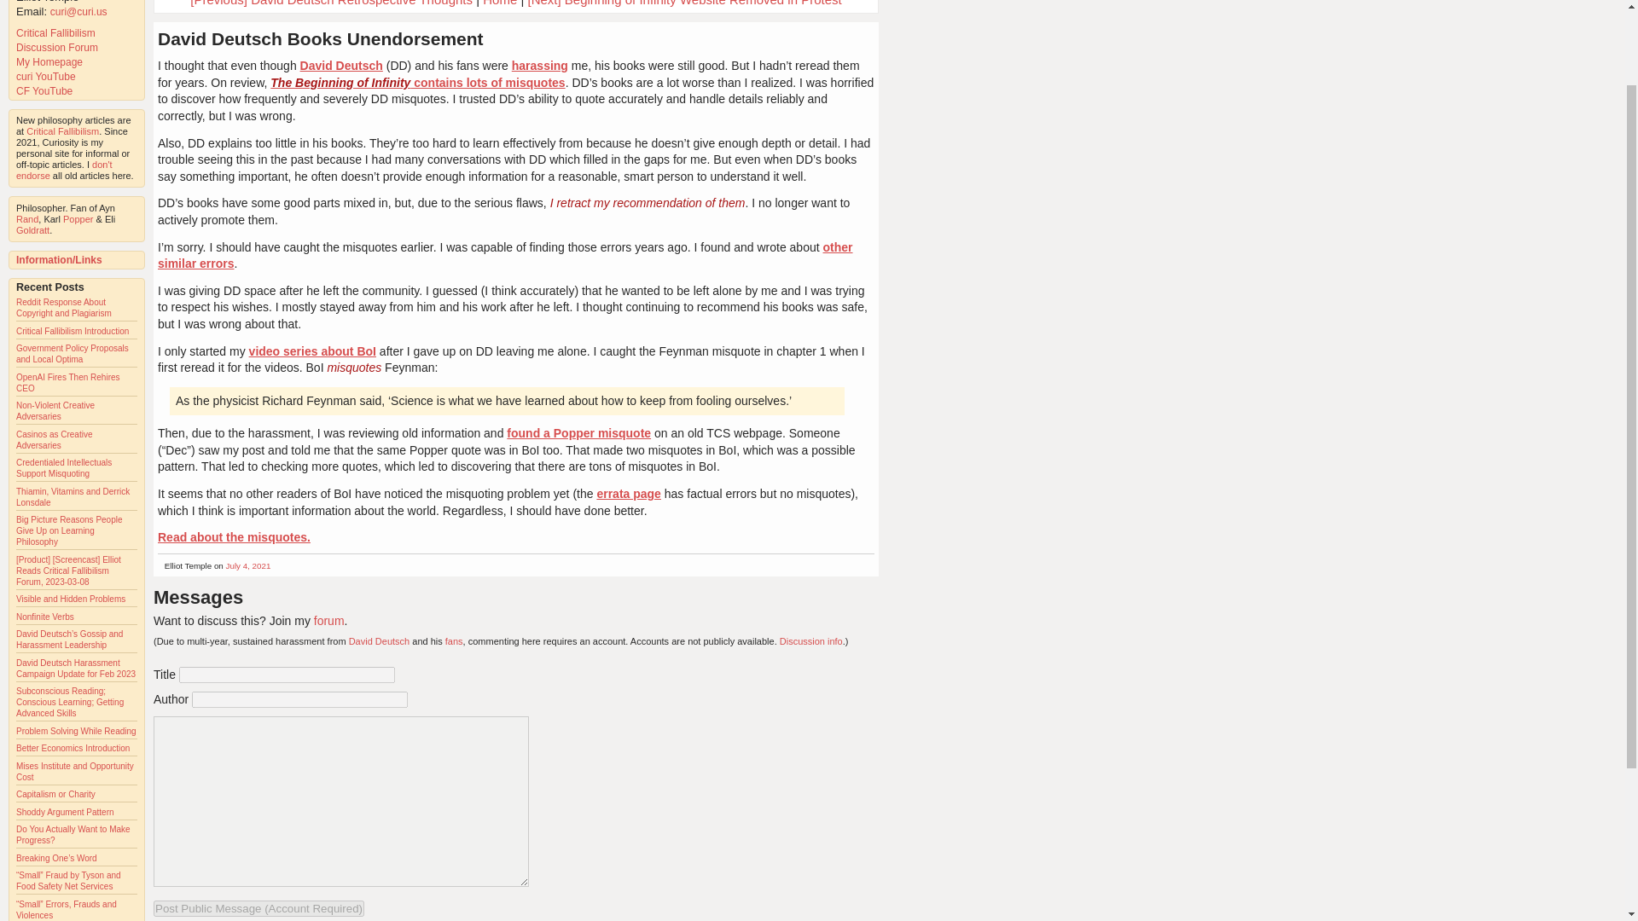 Image resolution: width=1638 pixels, height=921 pixels. I want to click on Thiamin, Vitamins and Derrick Lonsdale, so click(73, 497).